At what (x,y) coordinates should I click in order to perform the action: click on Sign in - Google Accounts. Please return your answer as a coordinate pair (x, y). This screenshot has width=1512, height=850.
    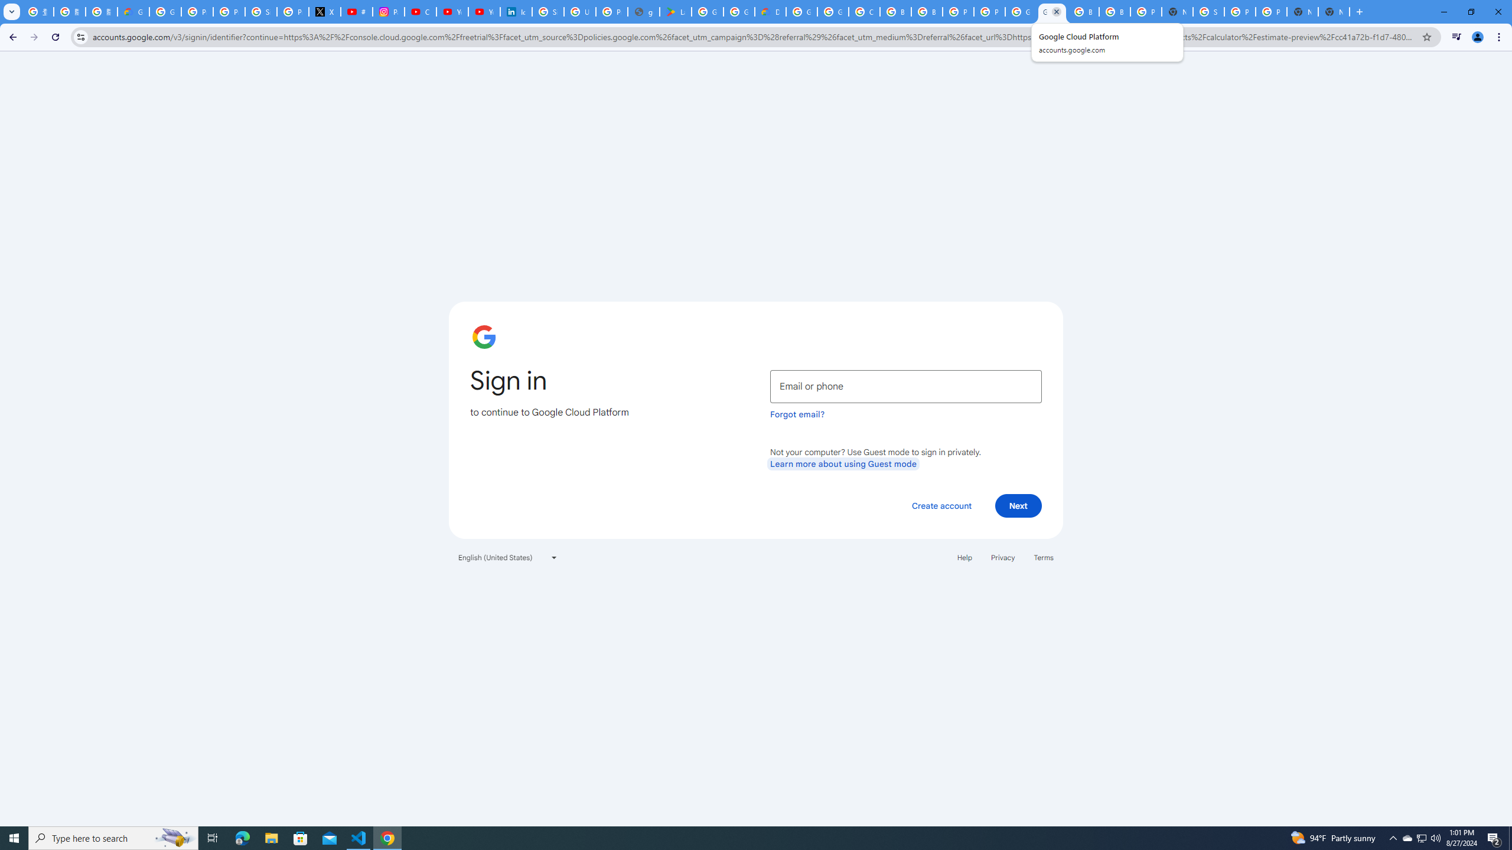
    Looking at the image, I should click on (261, 12).